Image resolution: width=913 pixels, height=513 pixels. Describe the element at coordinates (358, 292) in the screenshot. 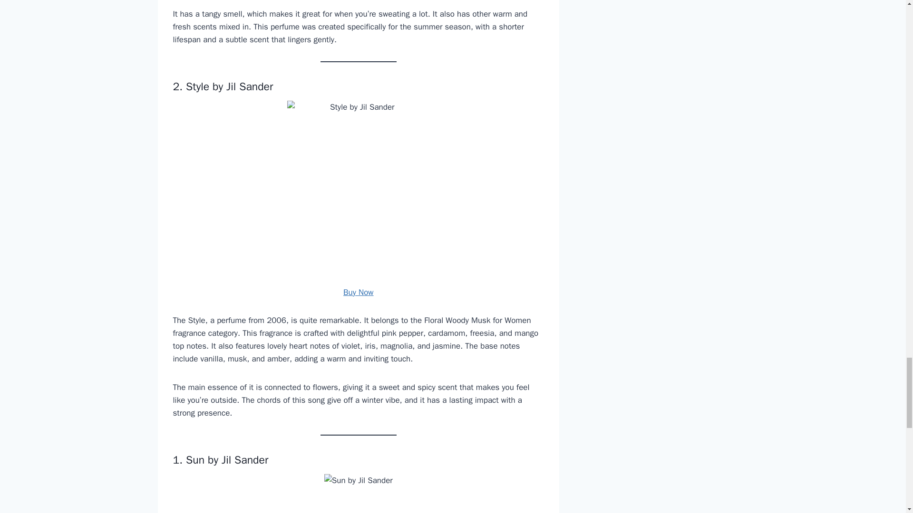

I see `Buy Now` at that location.